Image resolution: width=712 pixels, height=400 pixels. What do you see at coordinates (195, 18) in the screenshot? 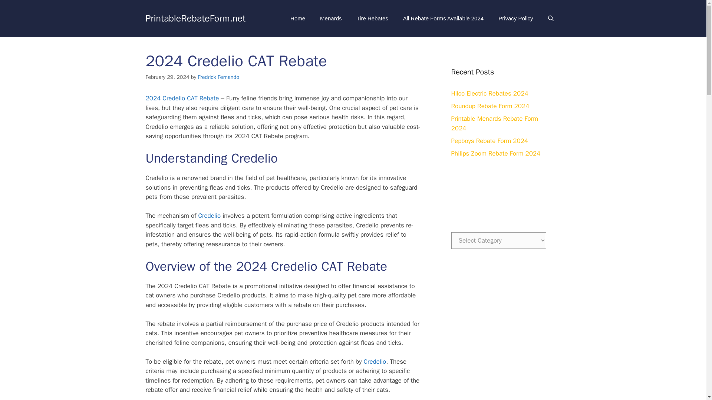
I see `PrintableRebateForm.net` at bounding box center [195, 18].